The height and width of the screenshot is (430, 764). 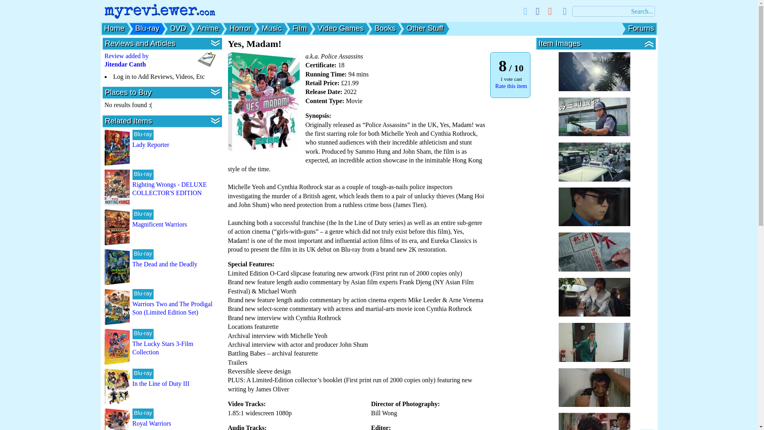 I want to click on Royal Warriors, so click(x=152, y=424).